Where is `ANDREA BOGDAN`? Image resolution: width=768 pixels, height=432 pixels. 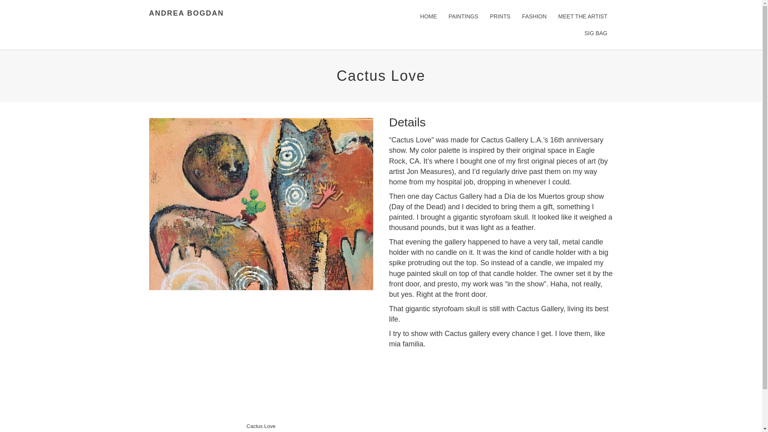 ANDREA BOGDAN is located at coordinates (186, 13).